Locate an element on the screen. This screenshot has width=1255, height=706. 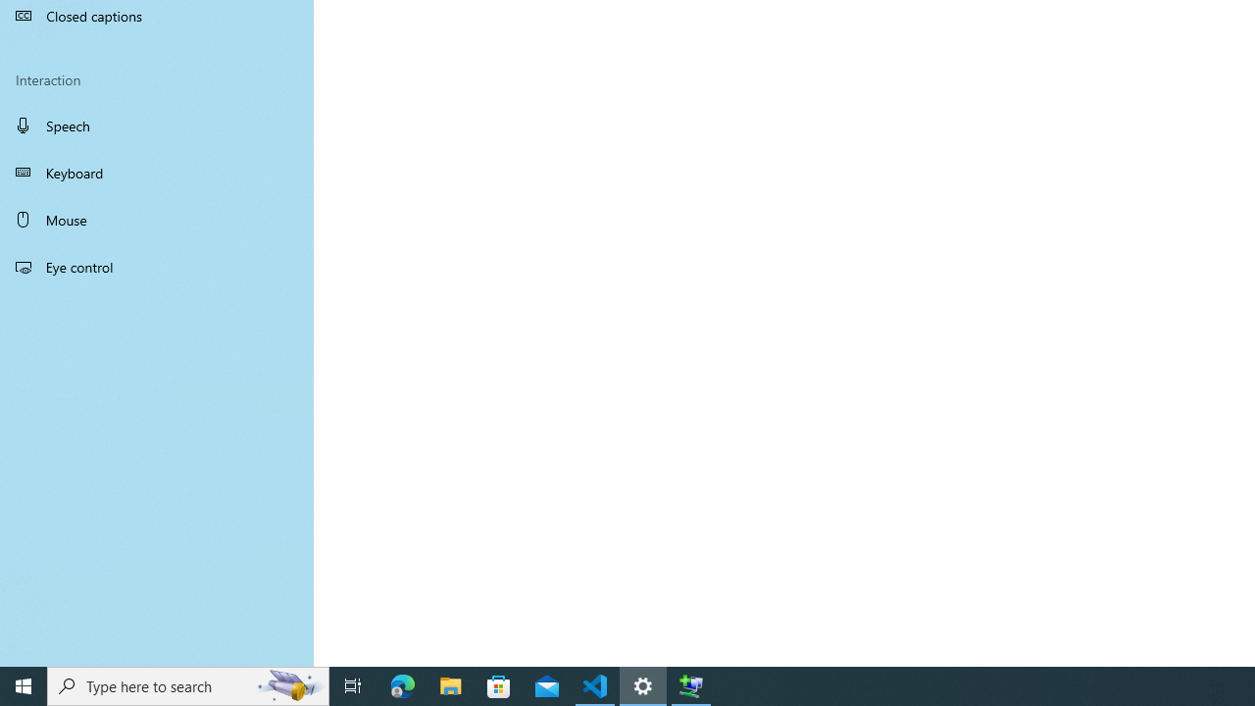
Visual Studio Code - 1 running window is located at coordinates (595, 686).